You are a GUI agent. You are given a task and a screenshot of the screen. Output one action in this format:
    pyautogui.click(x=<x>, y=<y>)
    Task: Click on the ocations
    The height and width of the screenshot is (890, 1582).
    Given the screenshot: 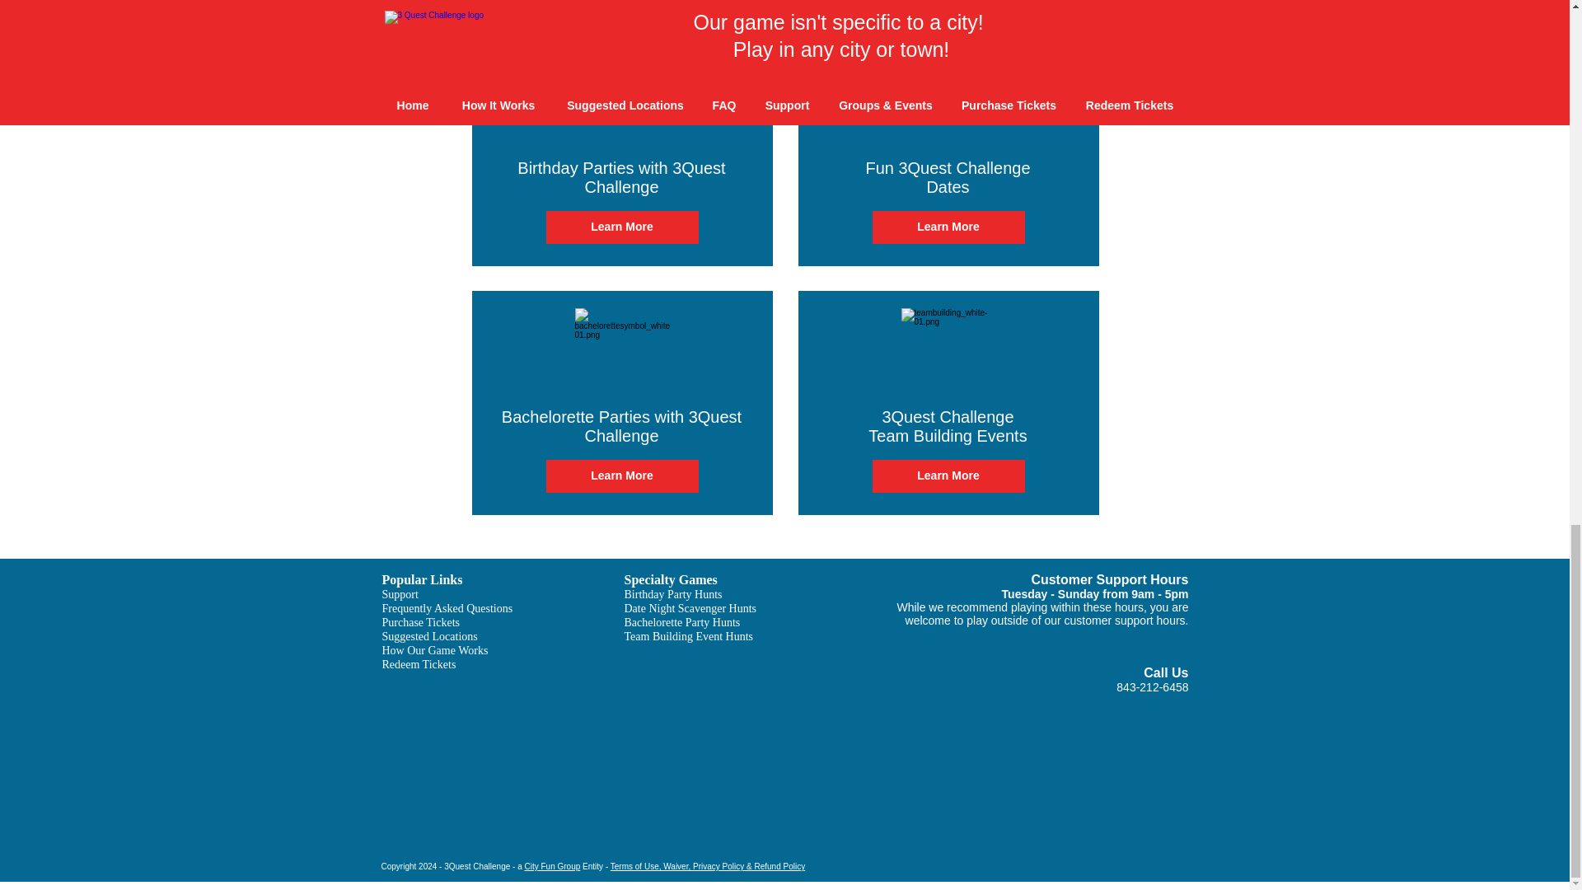 What is the action you would take?
    pyautogui.click(x=458, y=635)
    